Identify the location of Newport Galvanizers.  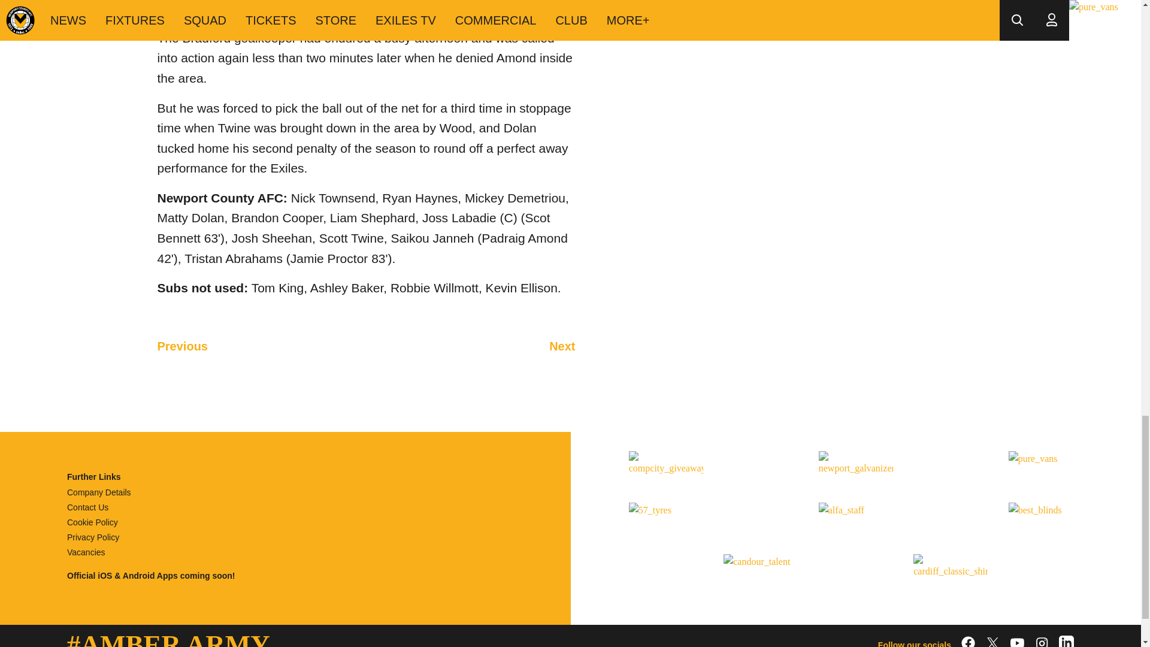
(856, 471).